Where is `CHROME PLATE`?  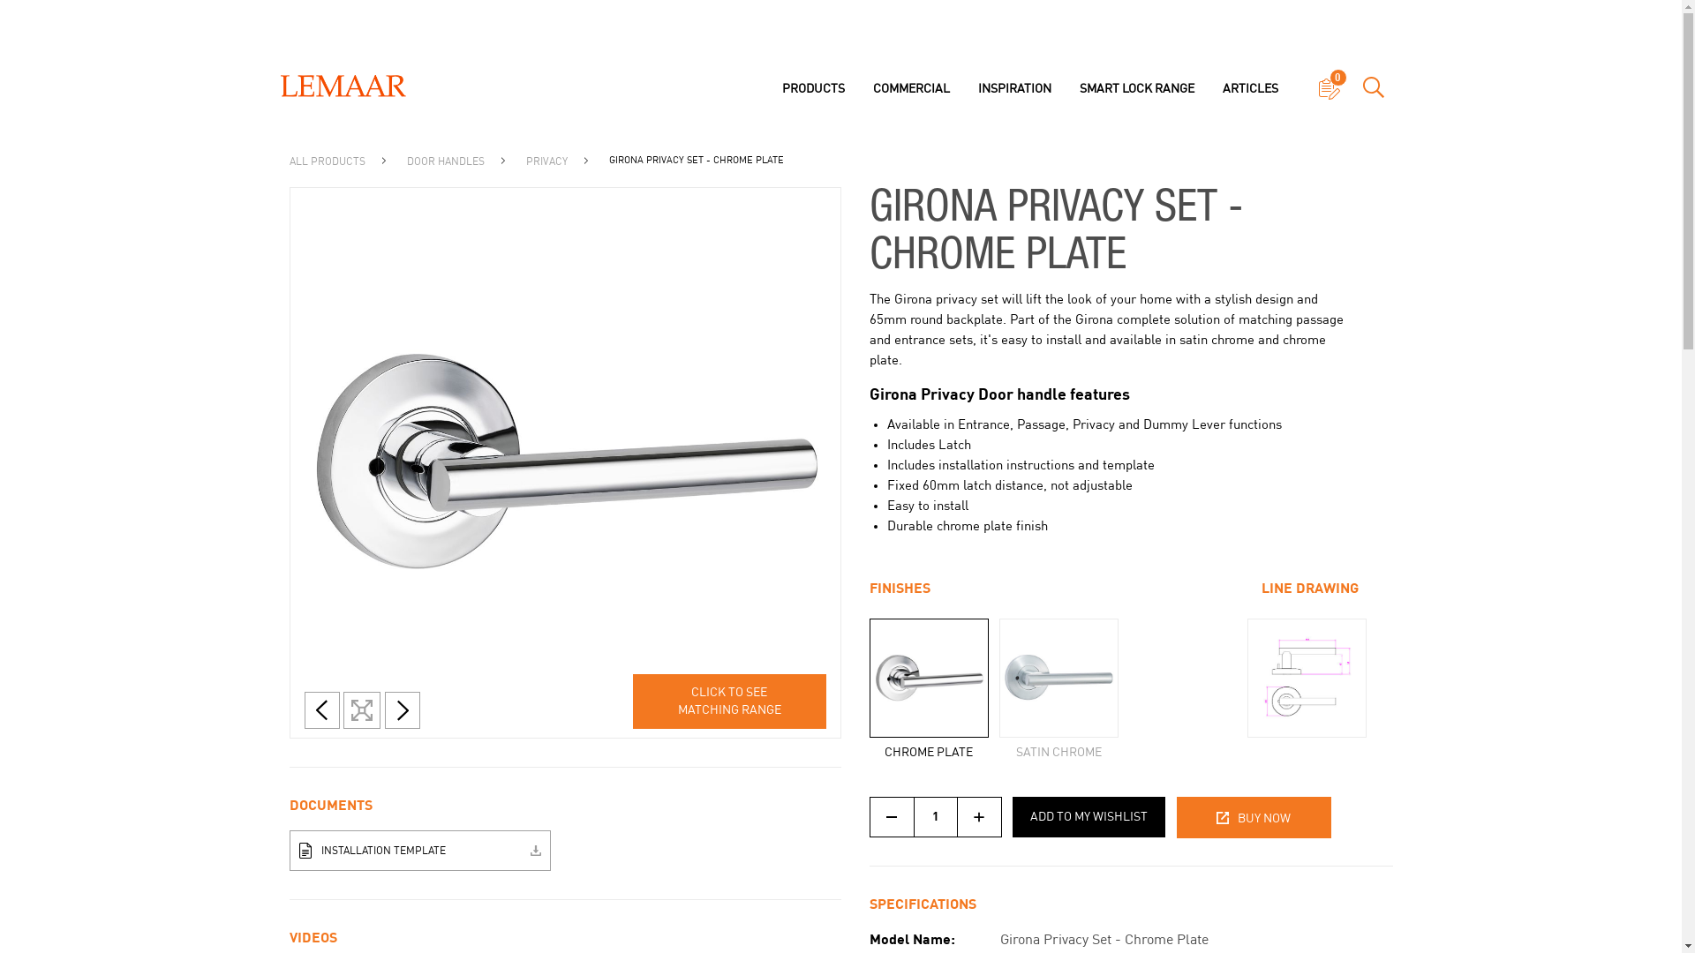 CHROME PLATE is located at coordinates (928, 690).